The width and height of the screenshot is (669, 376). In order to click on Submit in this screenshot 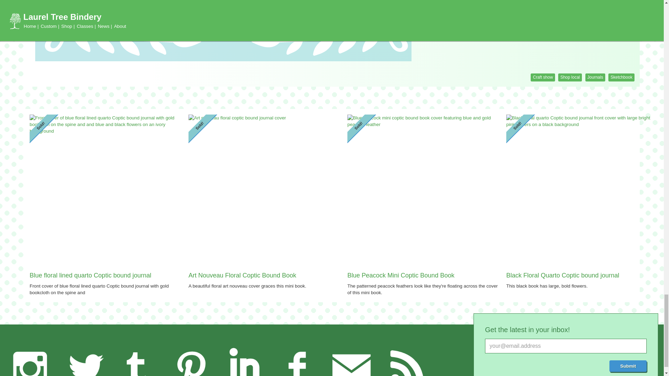, I will do `click(628, 366)`.